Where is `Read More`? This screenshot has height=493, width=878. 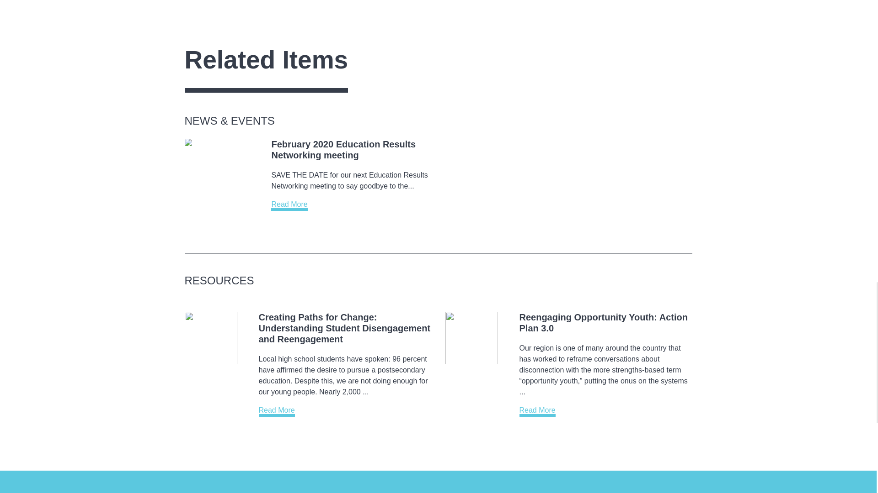 Read More is located at coordinates (277, 411).